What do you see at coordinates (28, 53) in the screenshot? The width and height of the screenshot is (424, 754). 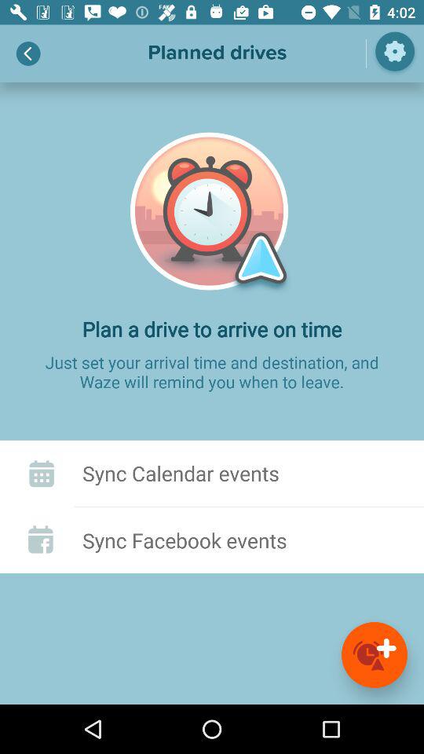 I see `back` at bounding box center [28, 53].